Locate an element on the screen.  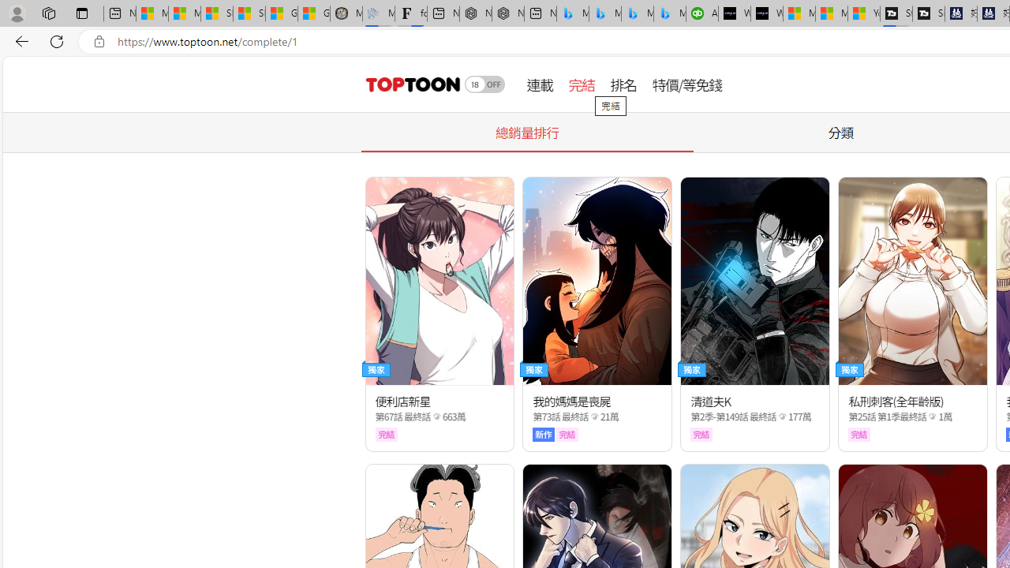
Accounting Software for Accountants, CPAs and Bookkeepers is located at coordinates (702, 14).